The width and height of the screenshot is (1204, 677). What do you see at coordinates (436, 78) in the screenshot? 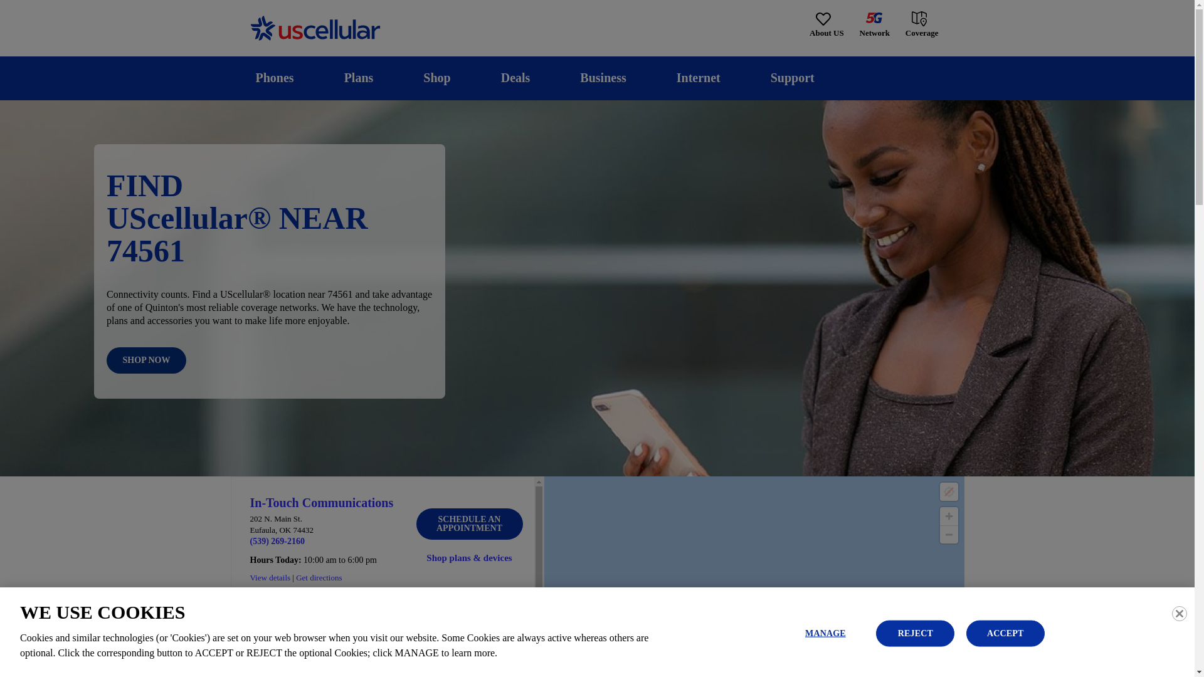
I see `Shop` at bounding box center [436, 78].